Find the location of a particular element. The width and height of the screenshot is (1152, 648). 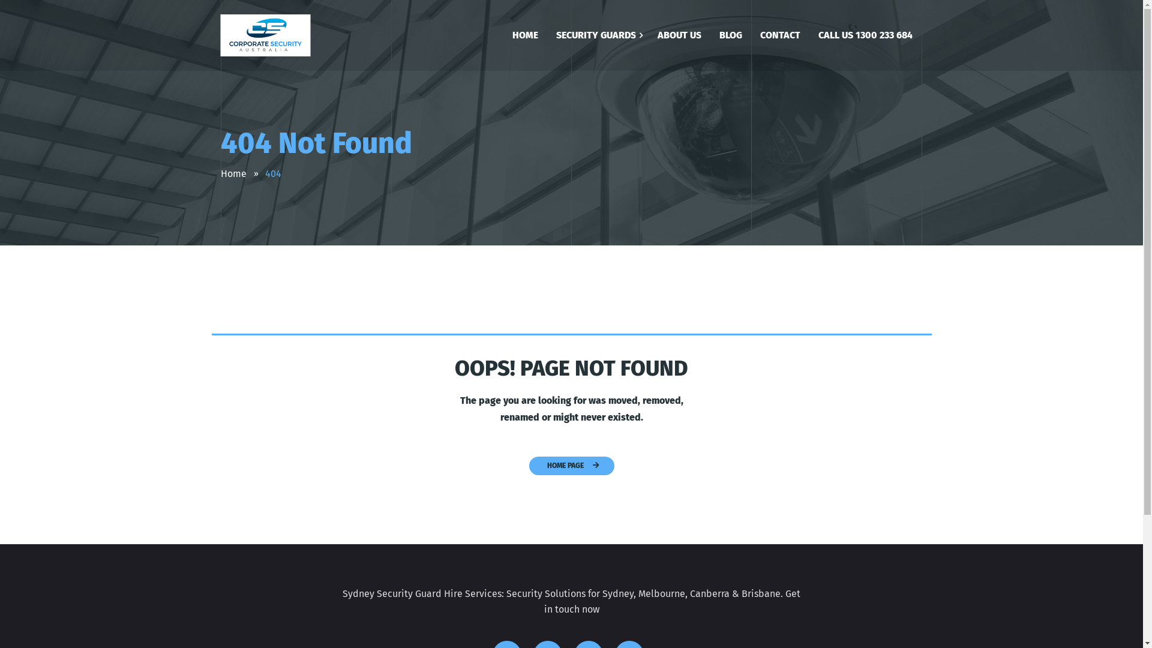

Home is located at coordinates (234, 174).